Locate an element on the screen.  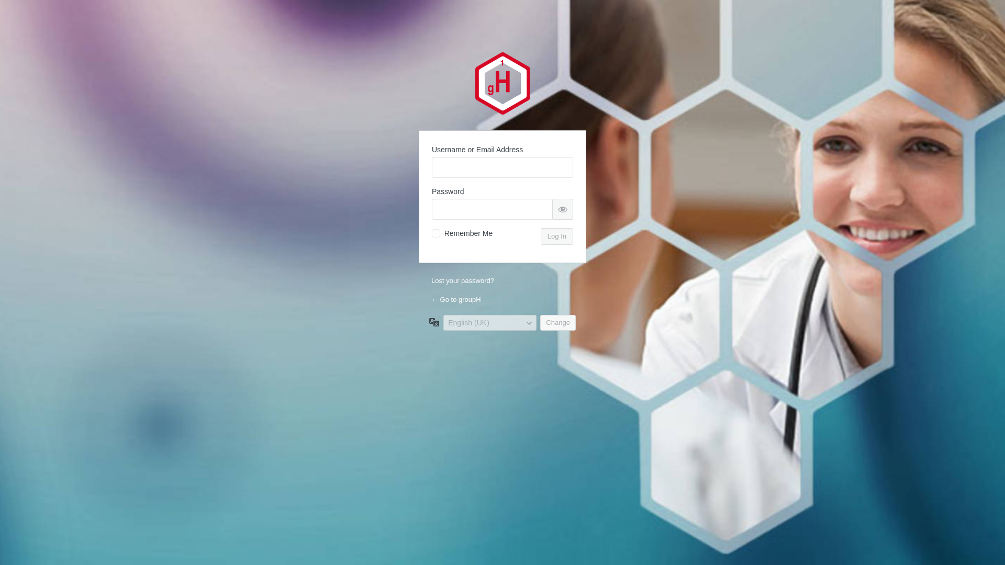
Lost your password? is located at coordinates (463, 280).